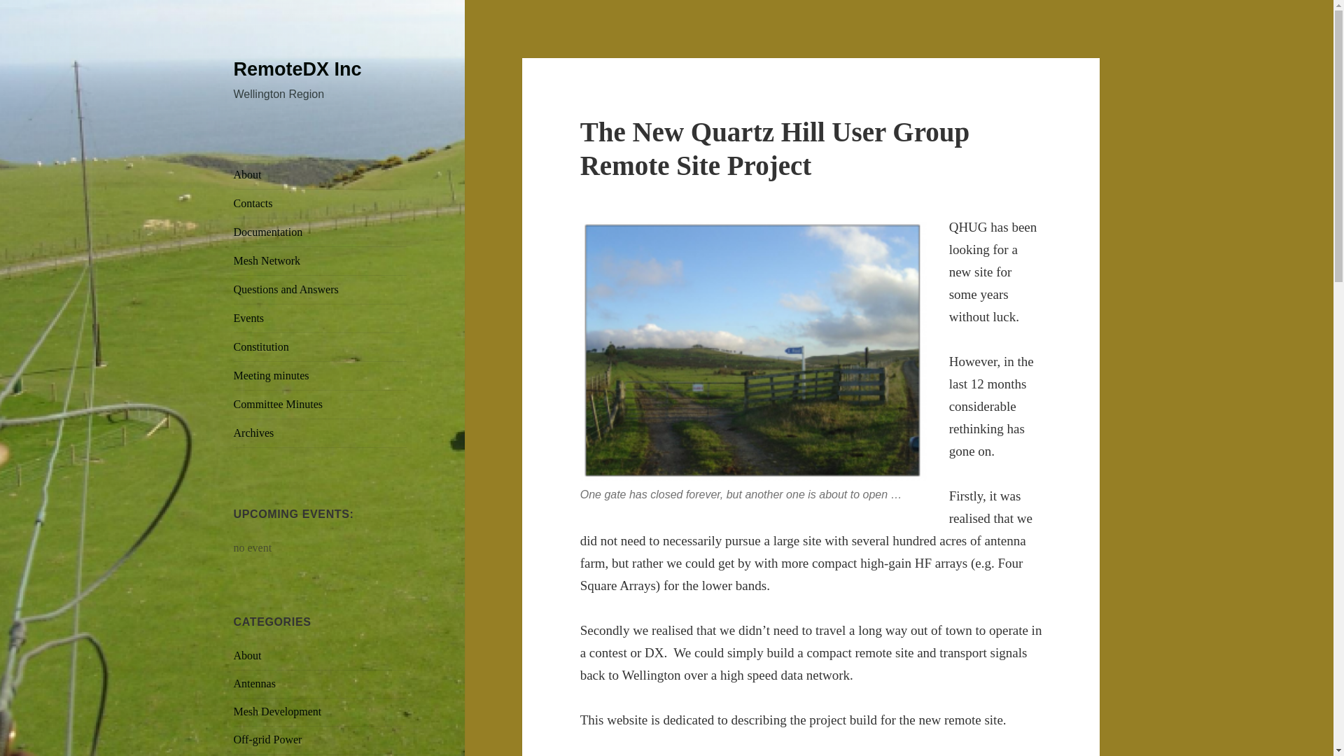 Image resolution: width=1344 pixels, height=756 pixels. Describe the element at coordinates (297, 69) in the screenshot. I see `RemoteDX Inc` at that location.